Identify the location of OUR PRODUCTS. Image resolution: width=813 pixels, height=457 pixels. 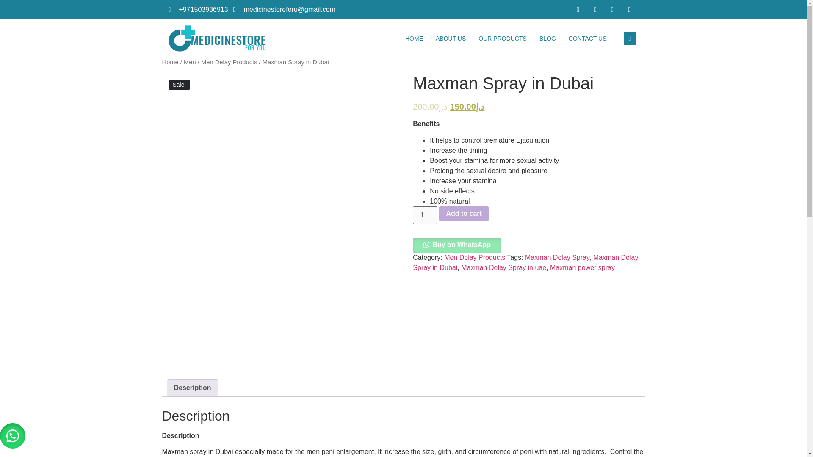
(503, 39).